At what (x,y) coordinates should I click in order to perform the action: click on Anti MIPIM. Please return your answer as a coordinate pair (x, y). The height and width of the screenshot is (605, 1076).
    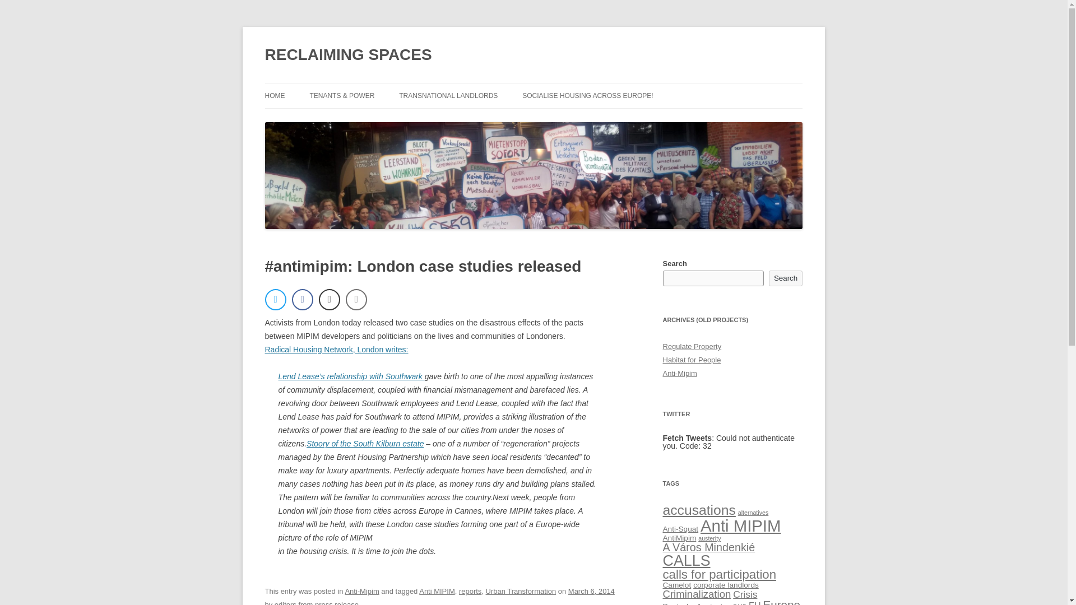
    Looking at the image, I should click on (740, 525).